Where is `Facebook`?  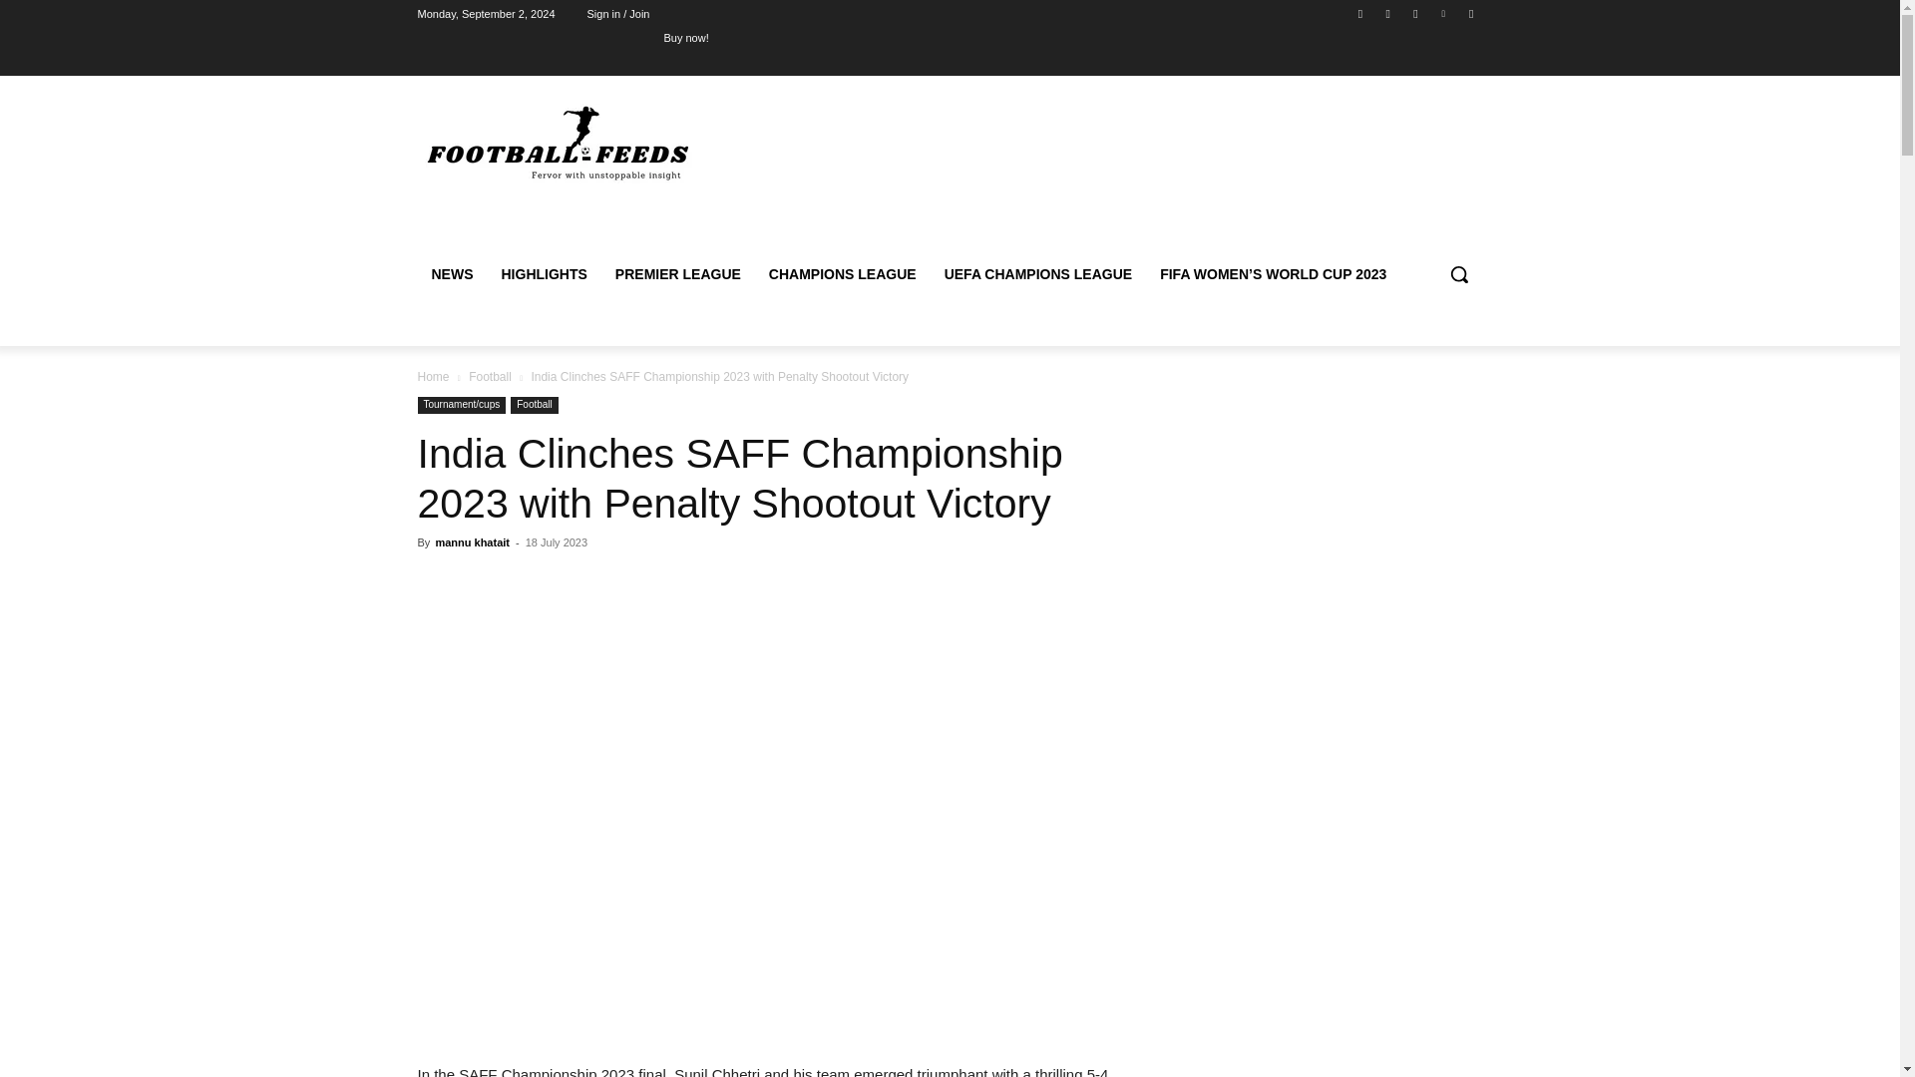
Facebook is located at coordinates (1360, 13).